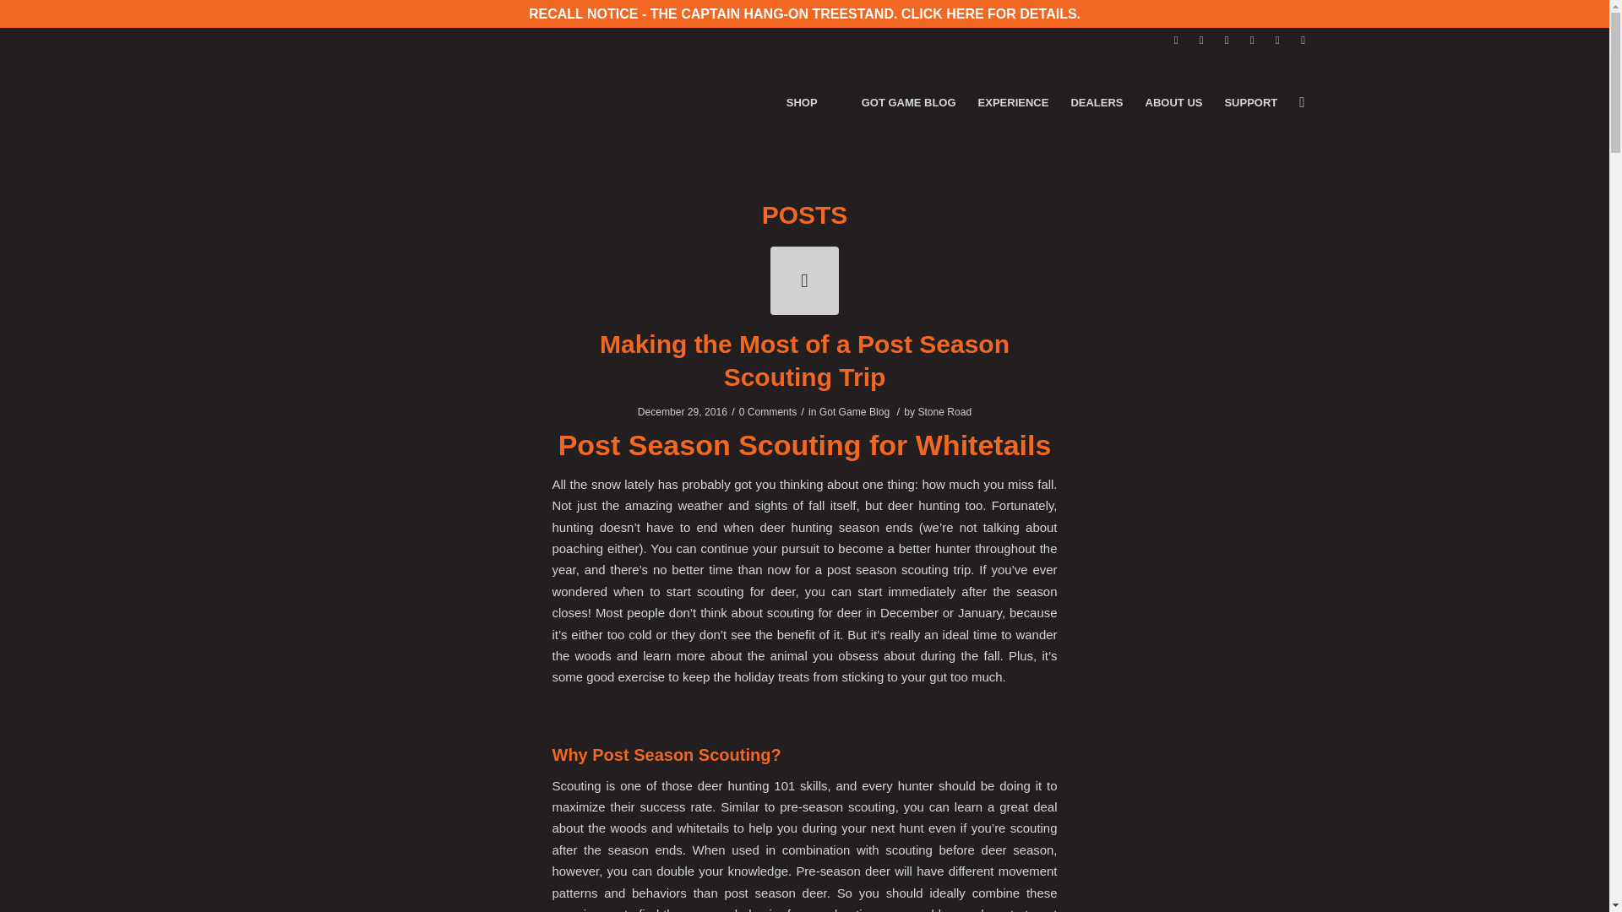 This screenshot has width=1622, height=912. I want to click on Pinterest, so click(1252, 41).